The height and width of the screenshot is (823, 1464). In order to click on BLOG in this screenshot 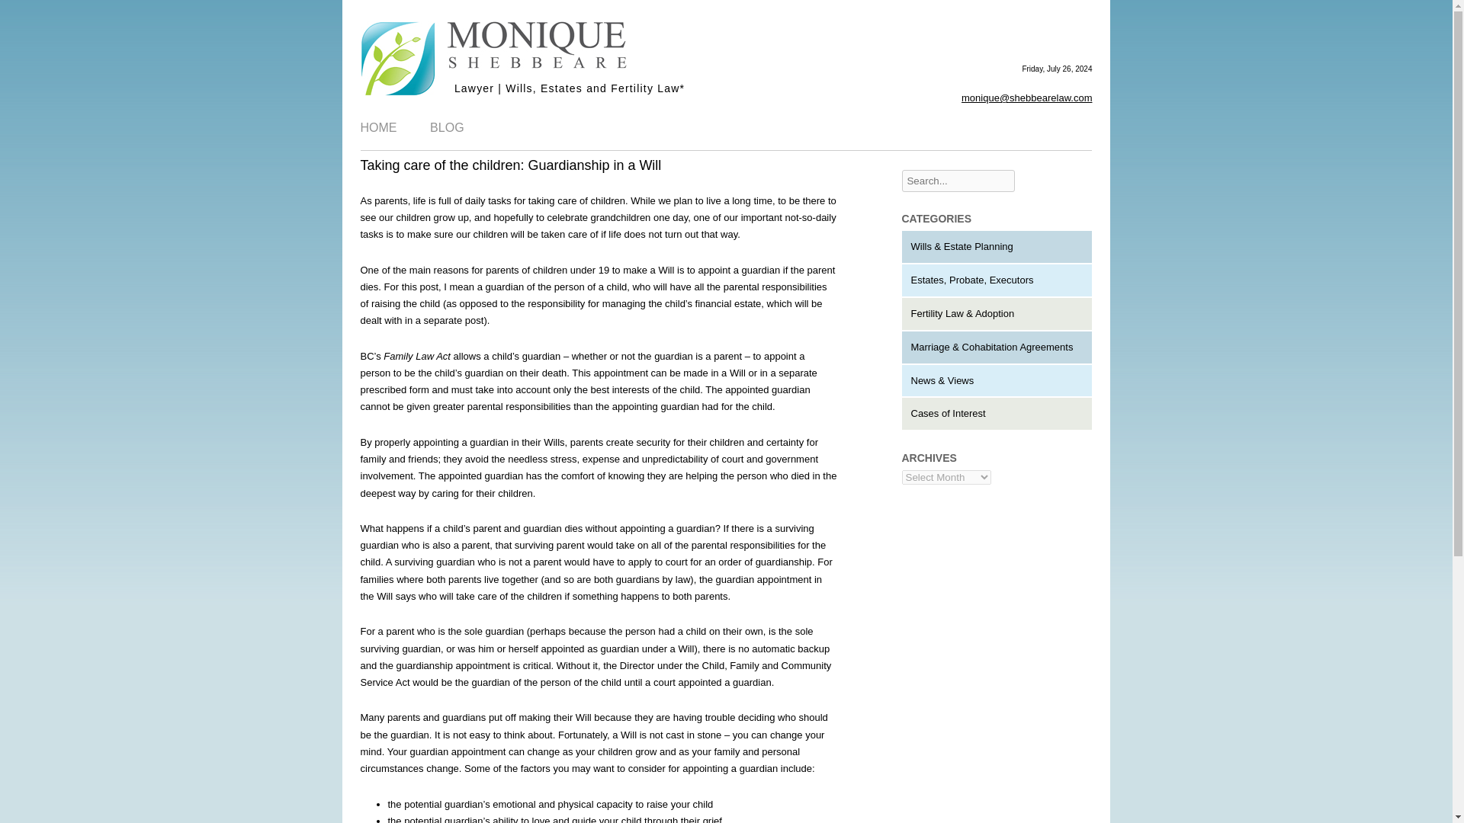, I will do `click(447, 127)`.